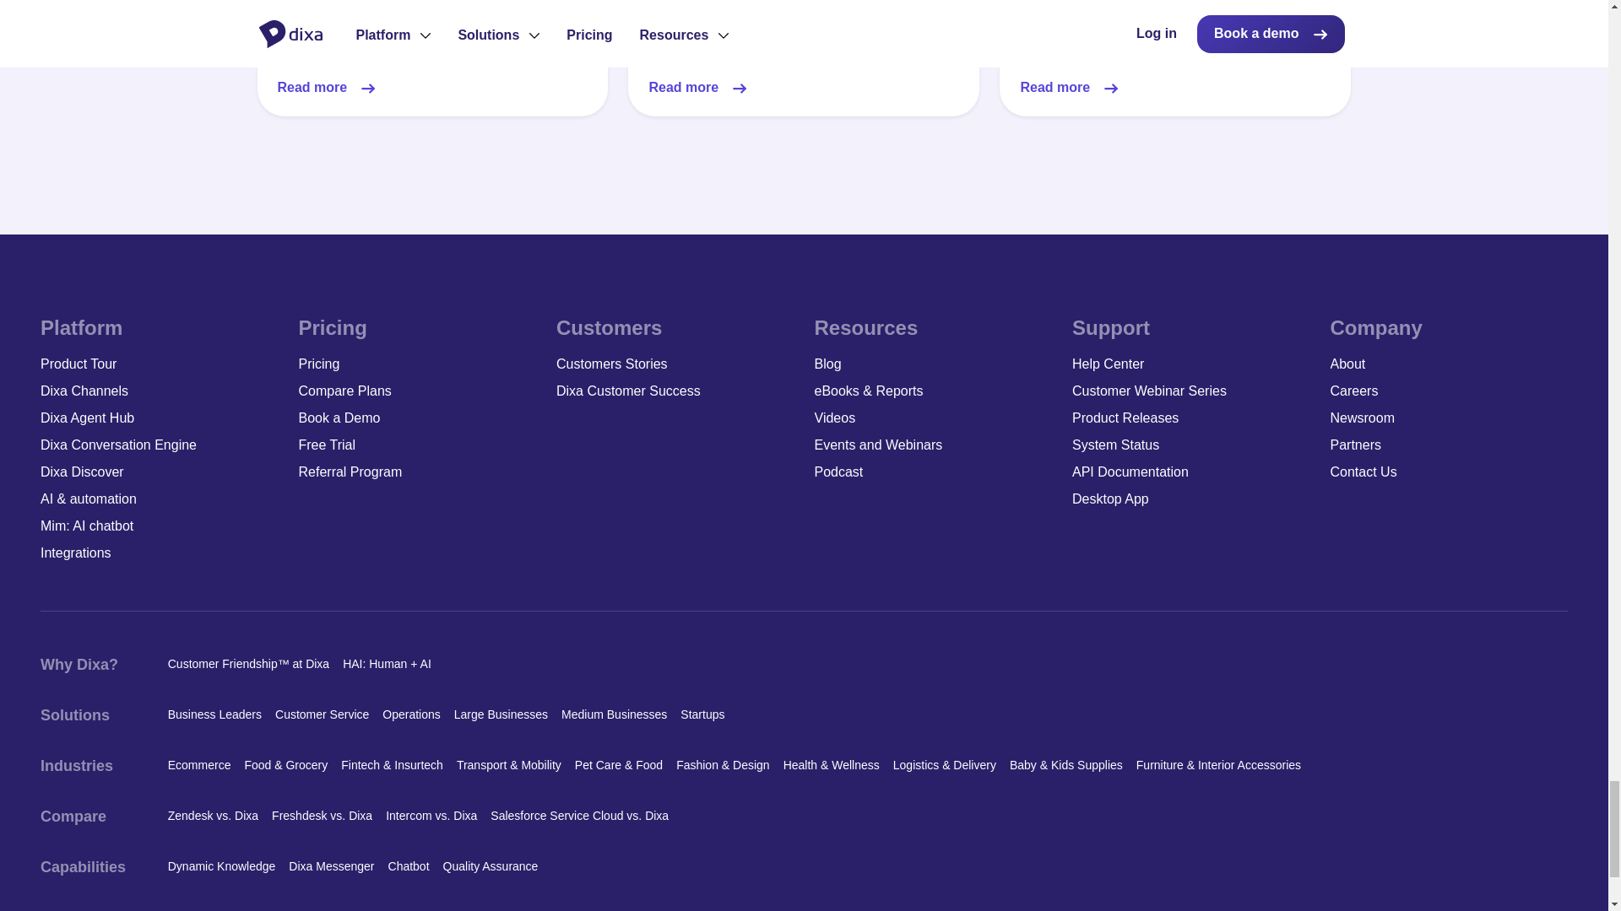 The height and width of the screenshot is (911, 1621). I want to click on Product Tour, so click(160, 364).